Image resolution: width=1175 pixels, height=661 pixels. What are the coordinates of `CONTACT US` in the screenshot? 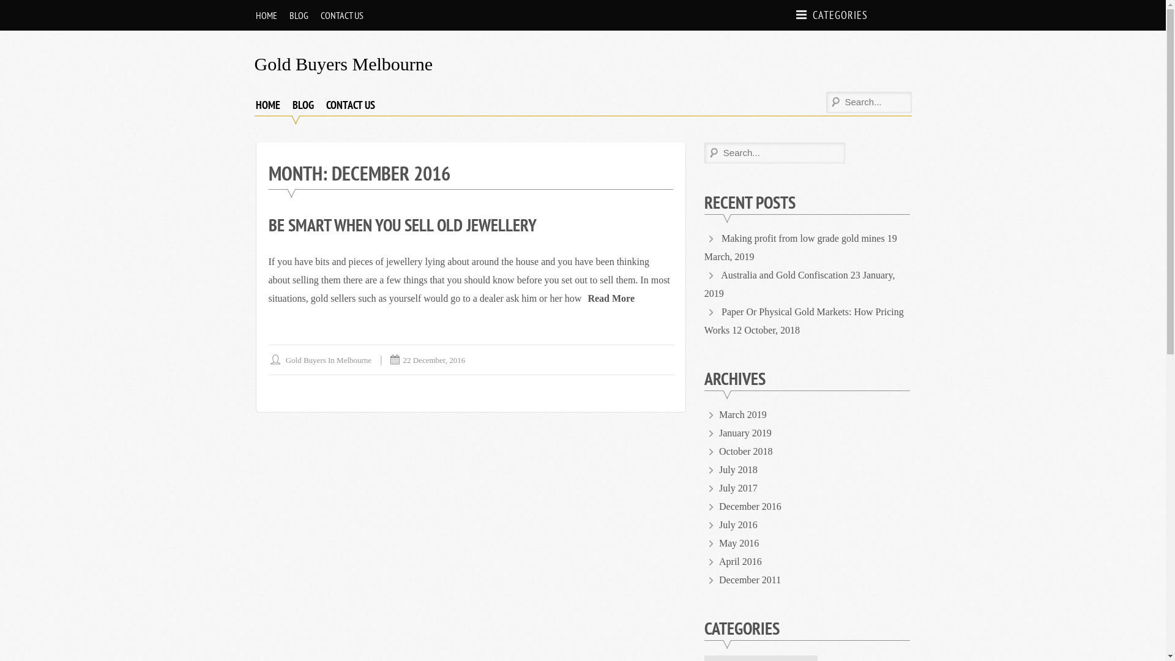 It's located at (350, 105).